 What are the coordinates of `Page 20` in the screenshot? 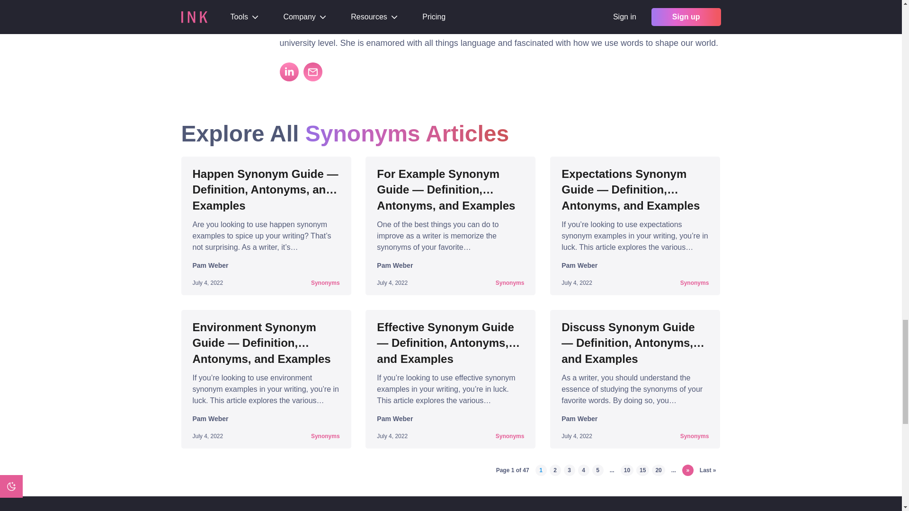 It's located at (658, 470).